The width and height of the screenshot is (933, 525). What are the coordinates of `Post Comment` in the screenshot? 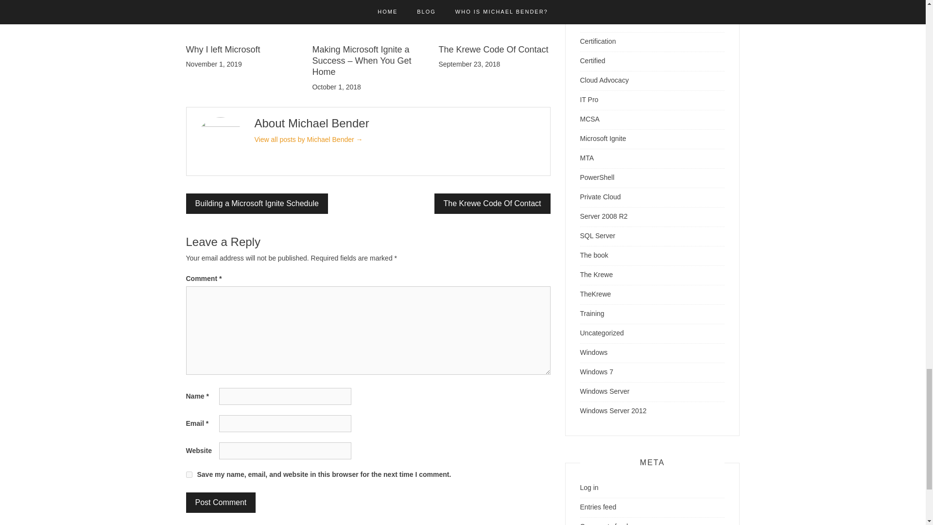 It's located at (221, 503).